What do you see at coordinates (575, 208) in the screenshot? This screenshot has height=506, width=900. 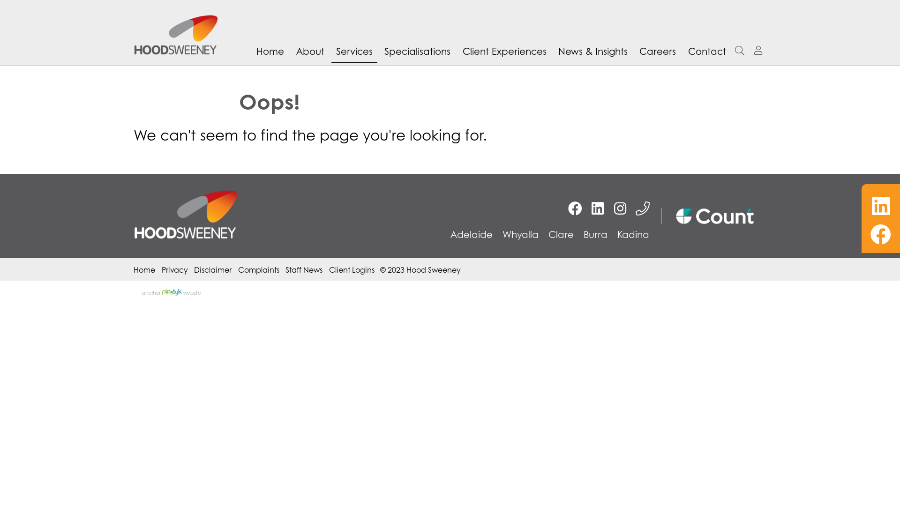 I see `Follow us on Facebook` at bounding box center [575, 208].